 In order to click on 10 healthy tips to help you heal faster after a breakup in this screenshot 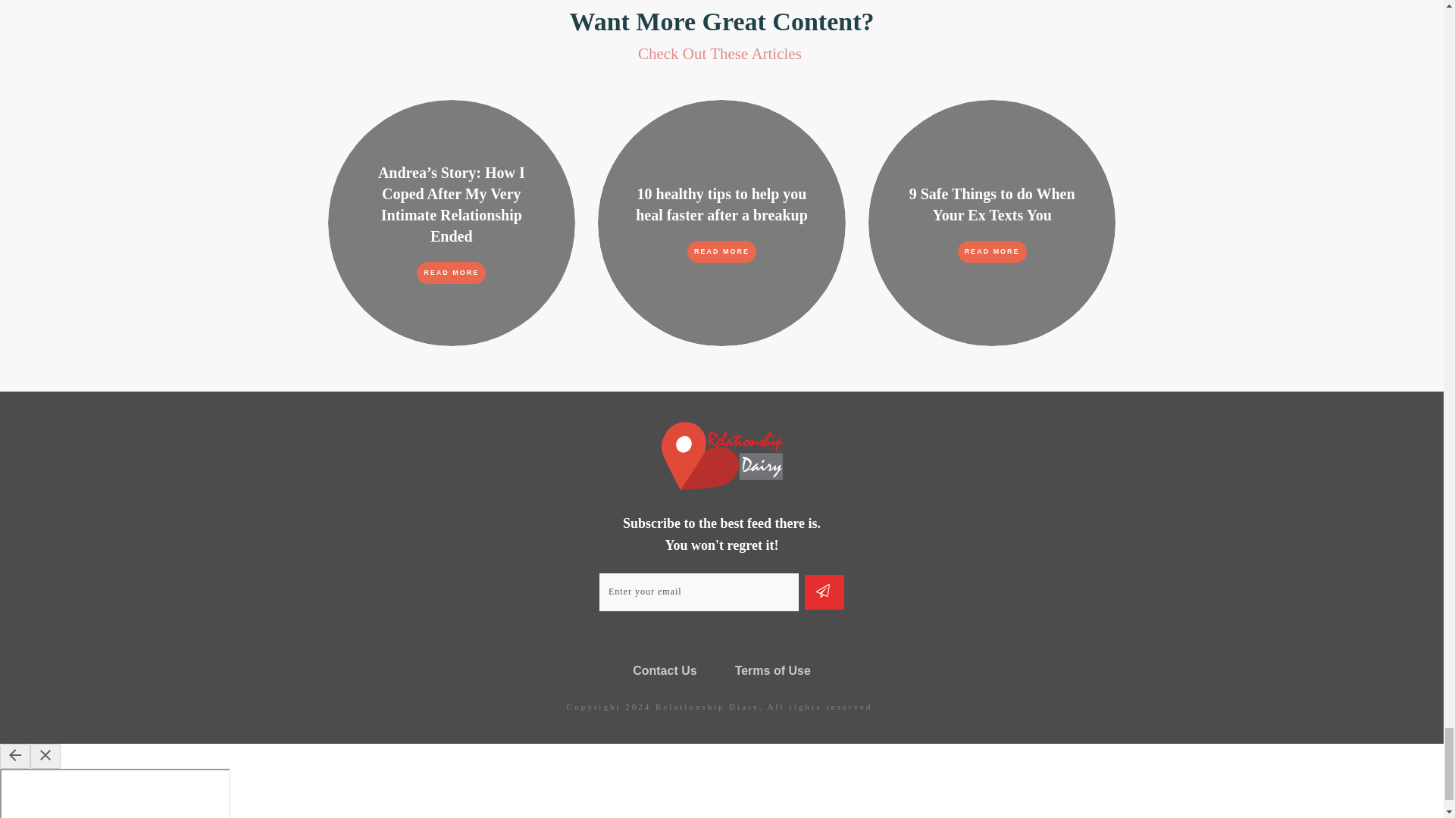, I will do `click(721, 204)`.